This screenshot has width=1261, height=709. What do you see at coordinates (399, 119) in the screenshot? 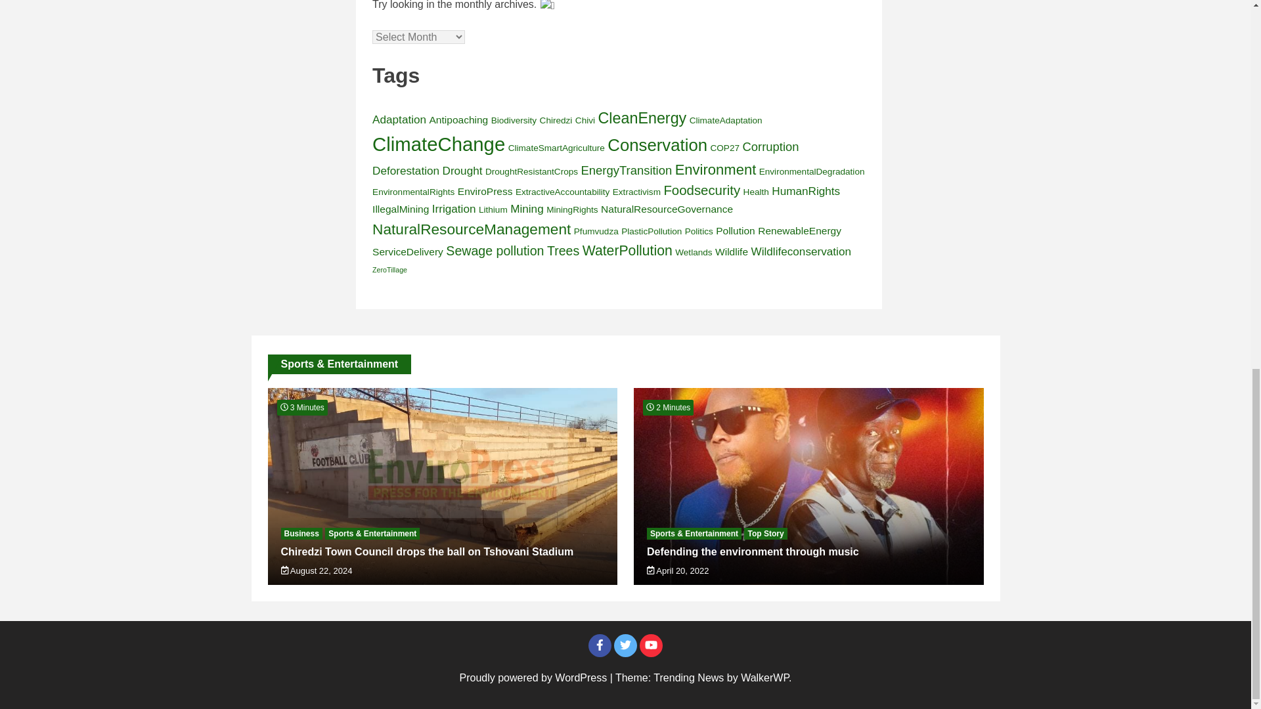
I see `Adaptation` at bounding box center [399, 119].